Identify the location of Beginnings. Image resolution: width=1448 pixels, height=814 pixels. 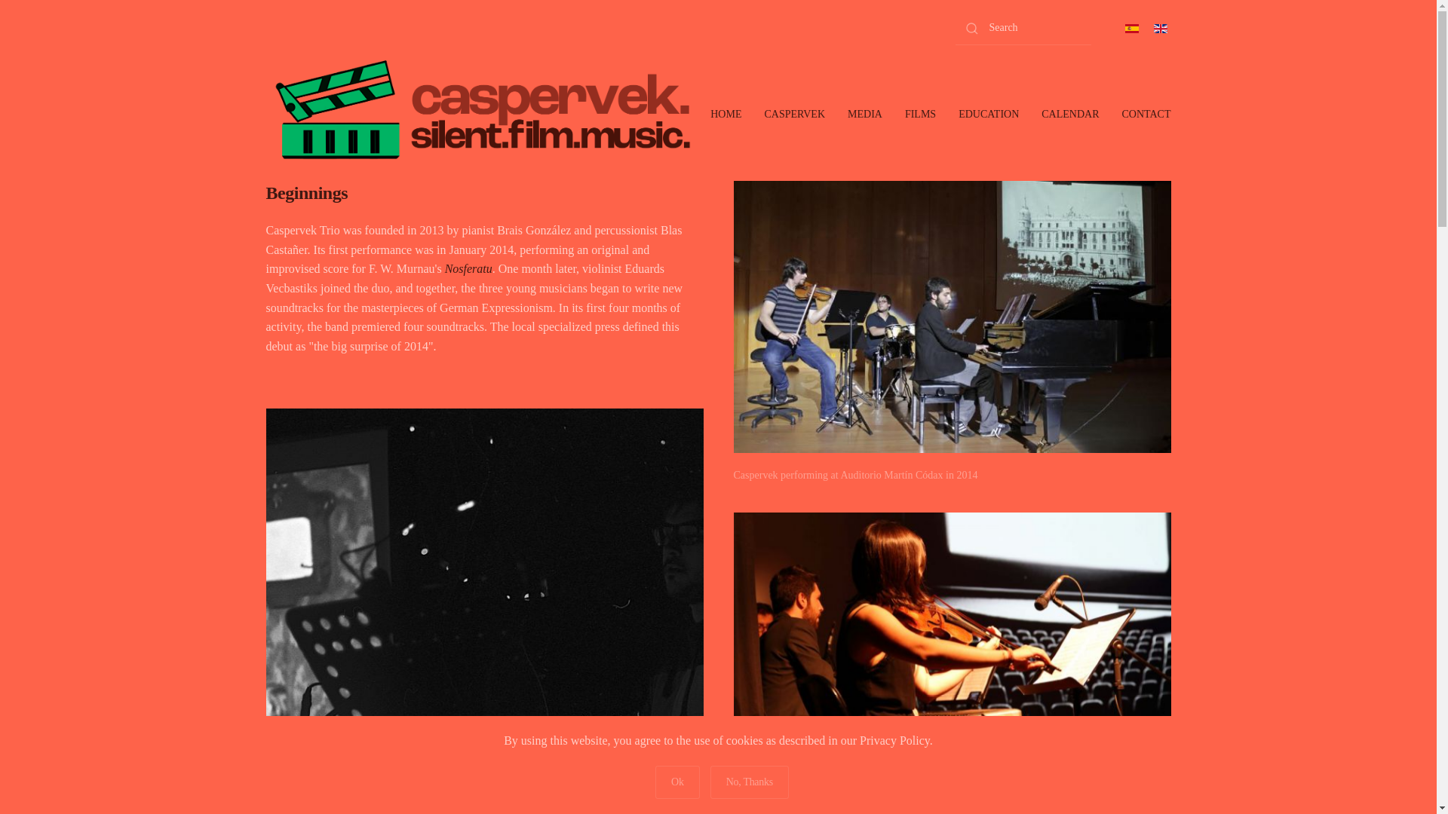
(483, 193).